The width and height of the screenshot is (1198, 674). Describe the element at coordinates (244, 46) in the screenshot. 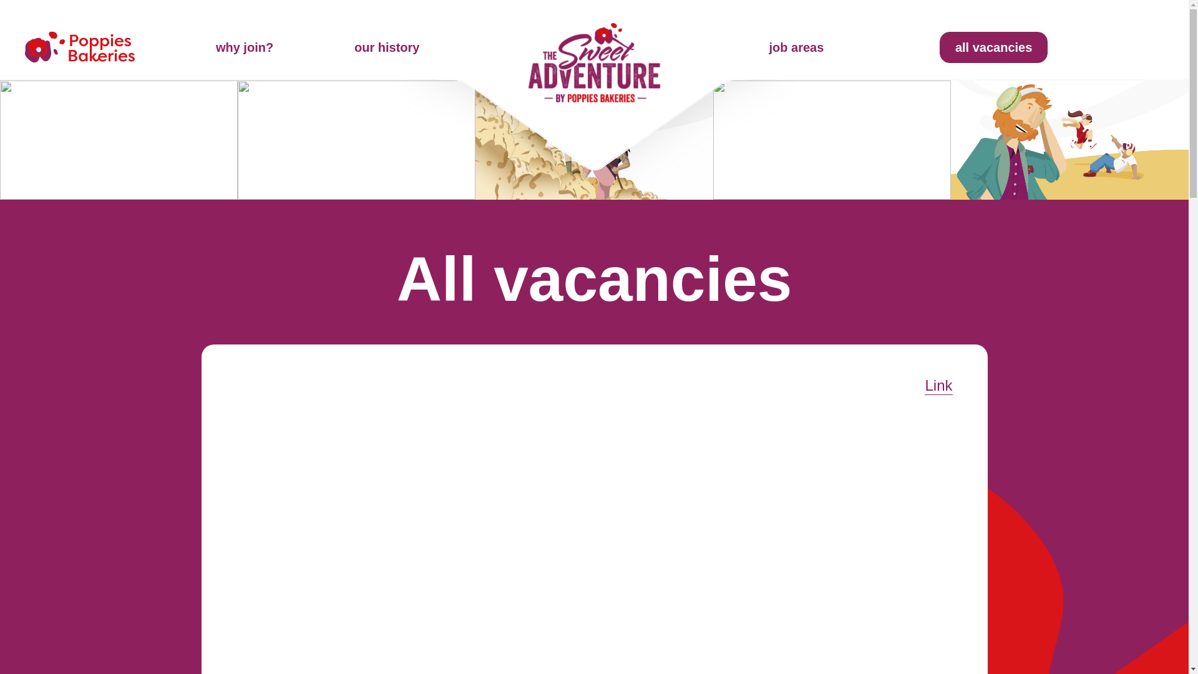

I see `why join?` at that location.